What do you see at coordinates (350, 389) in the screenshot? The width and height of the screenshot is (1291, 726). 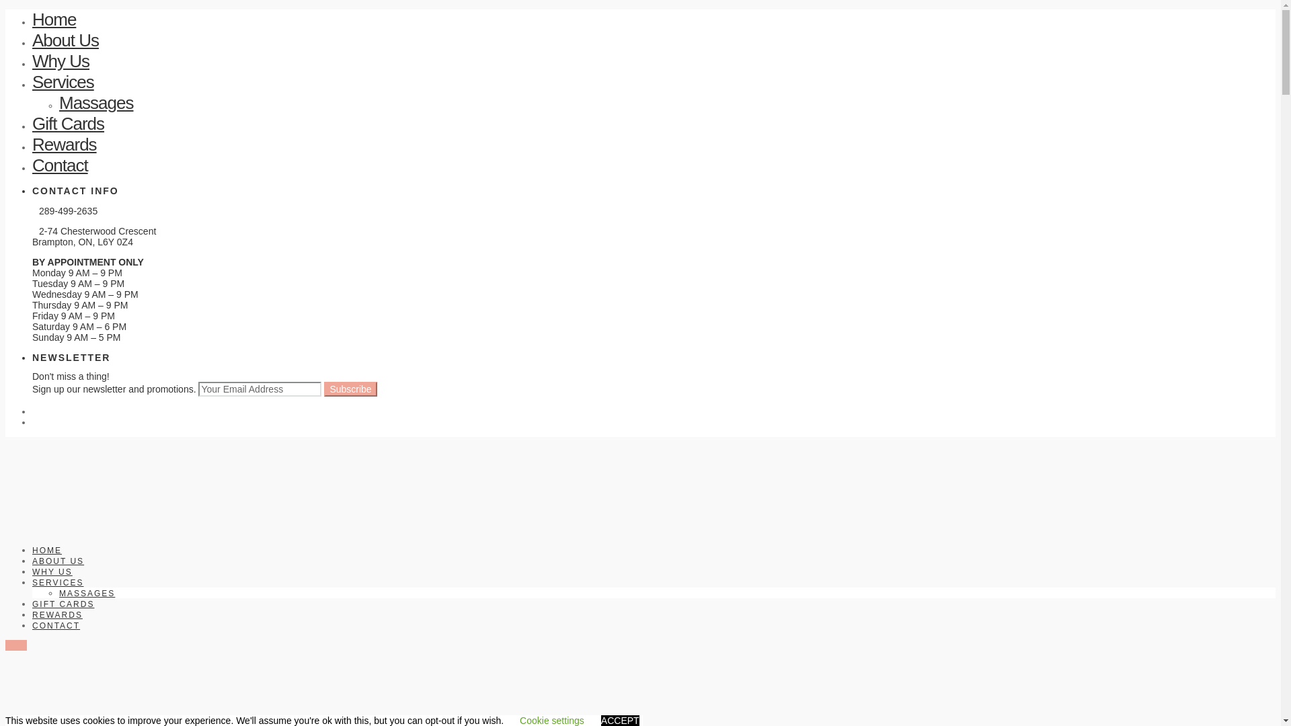 I see `Subscribe` at bounding box center [350, 389].